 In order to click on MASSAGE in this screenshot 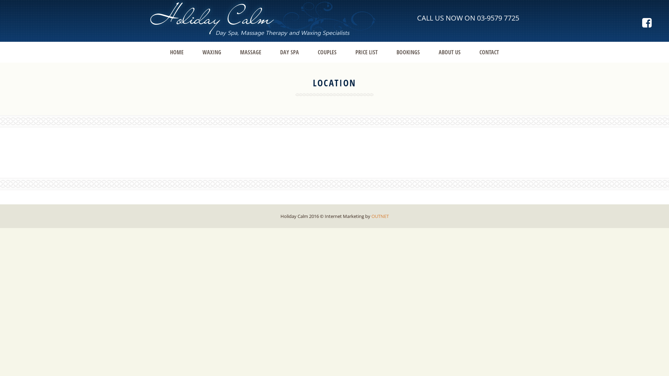, I will do `click(251, 52)`.